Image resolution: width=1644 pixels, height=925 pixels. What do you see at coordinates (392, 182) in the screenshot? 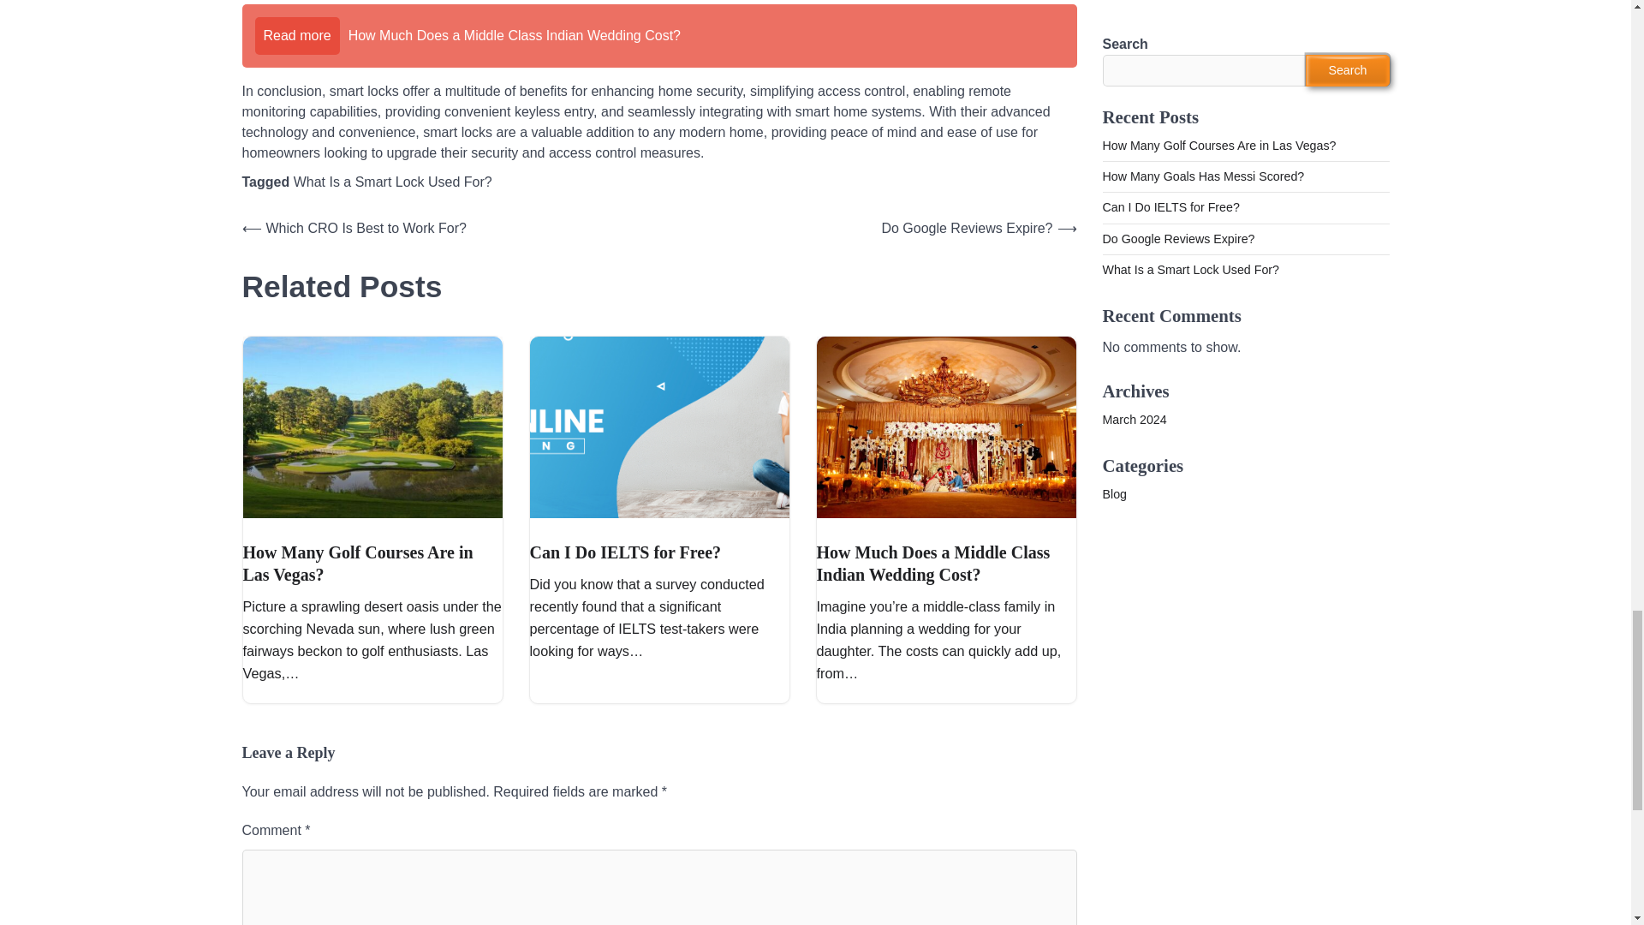
I see `What Is a Smart Lock Used For?` at bounding box center [392, 182].